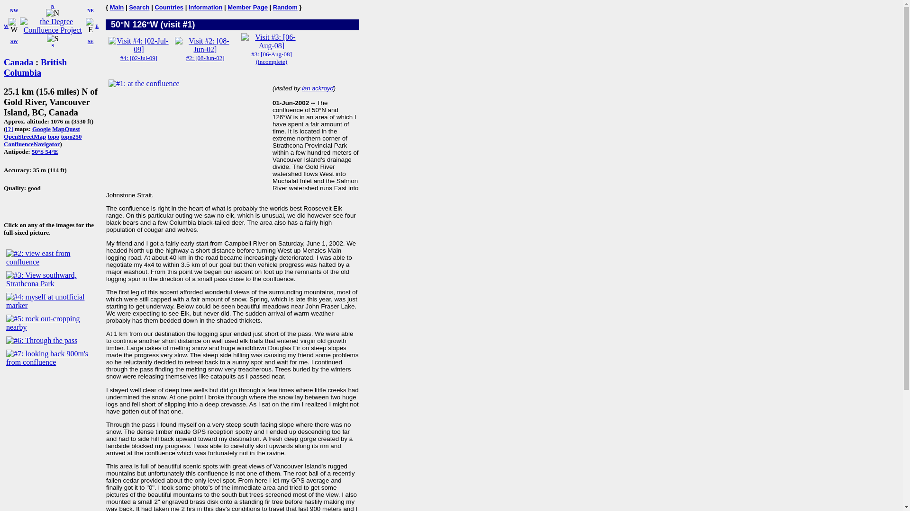 This screenshot has width=910, height=511. What do you see at coordinates (14, 10) in the screenshot?
I see `NW` at bounding box center [14, 10].